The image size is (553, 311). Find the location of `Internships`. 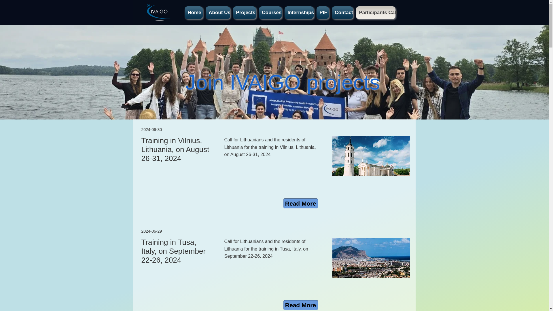

Internships is located at coordinates (299, 12).